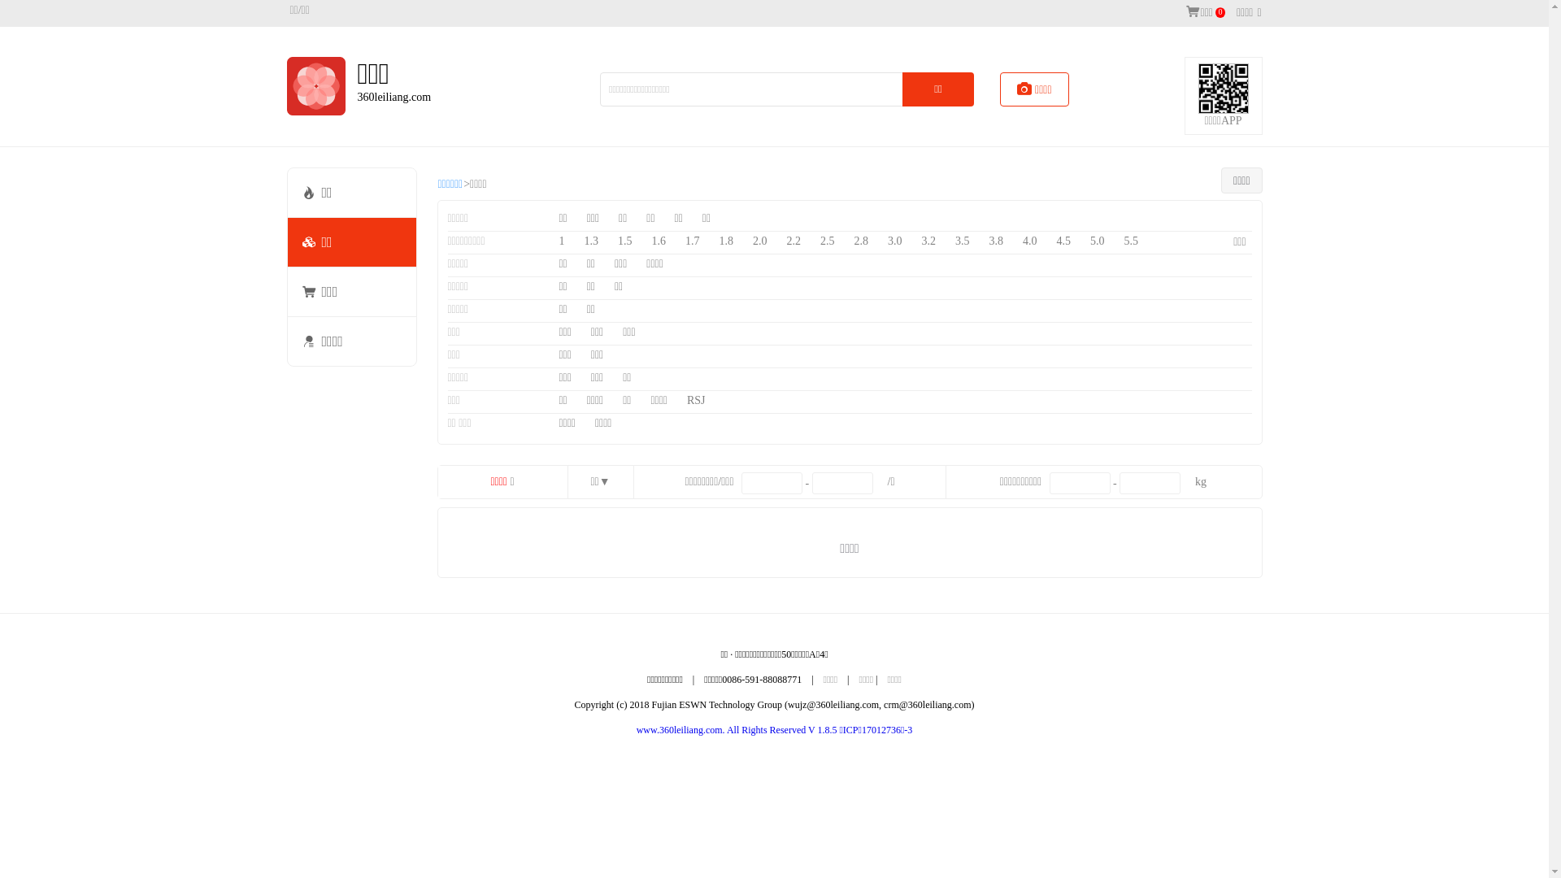 This screenshot has width=1561, height=878. Describe the element at coordinates (727, 241) in the screenshot. I see `1.8` at that location.